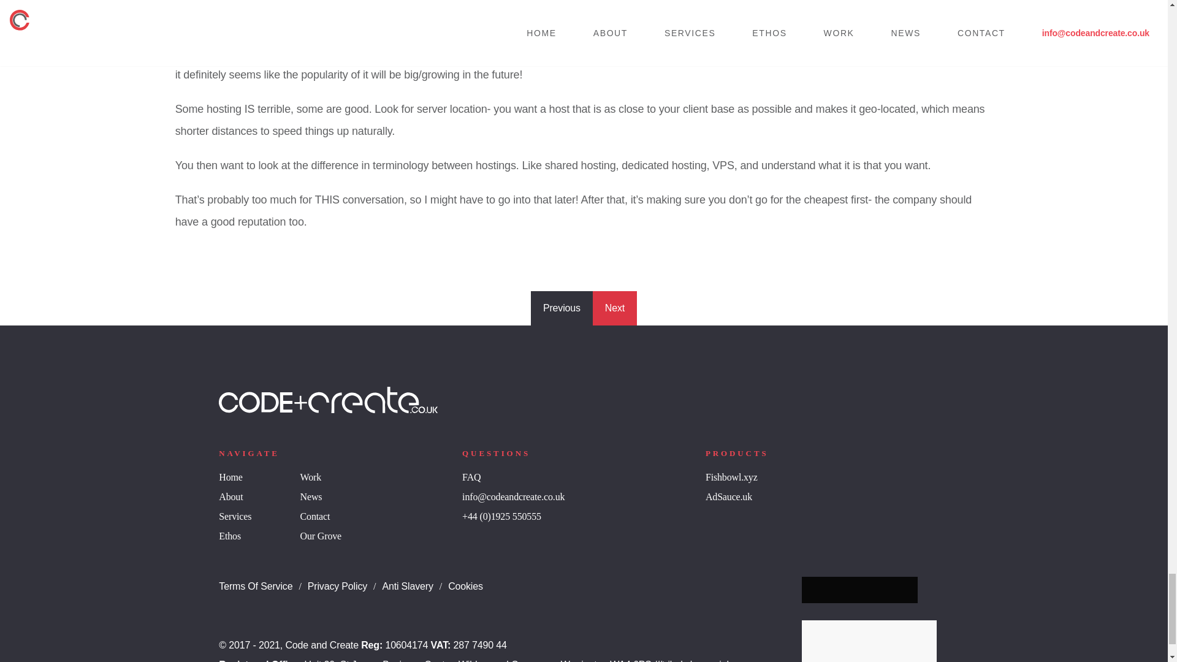 This screenshot has height=662, width=1177. I want to click on Previous, so click(562, 308).